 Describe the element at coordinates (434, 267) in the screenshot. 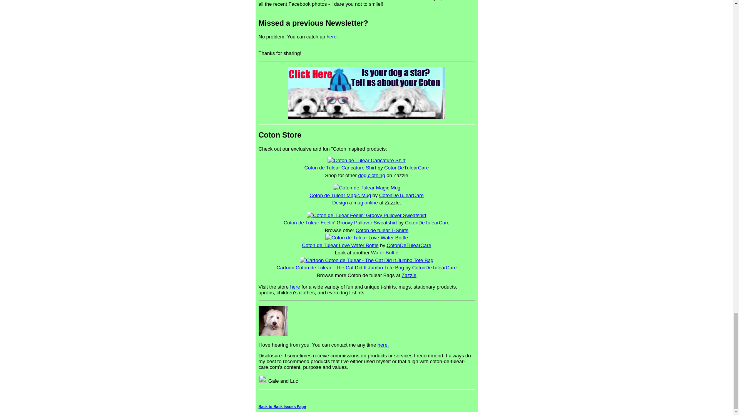

I see `CotonDeTulearCare` at that location.